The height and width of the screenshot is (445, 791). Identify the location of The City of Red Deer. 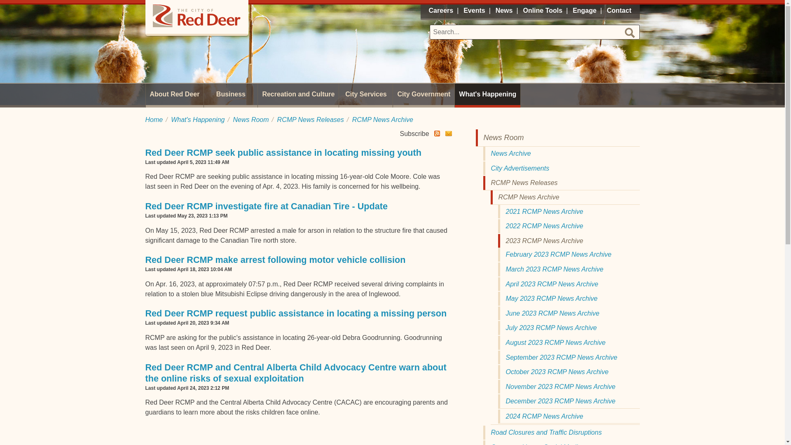
(196, 17).